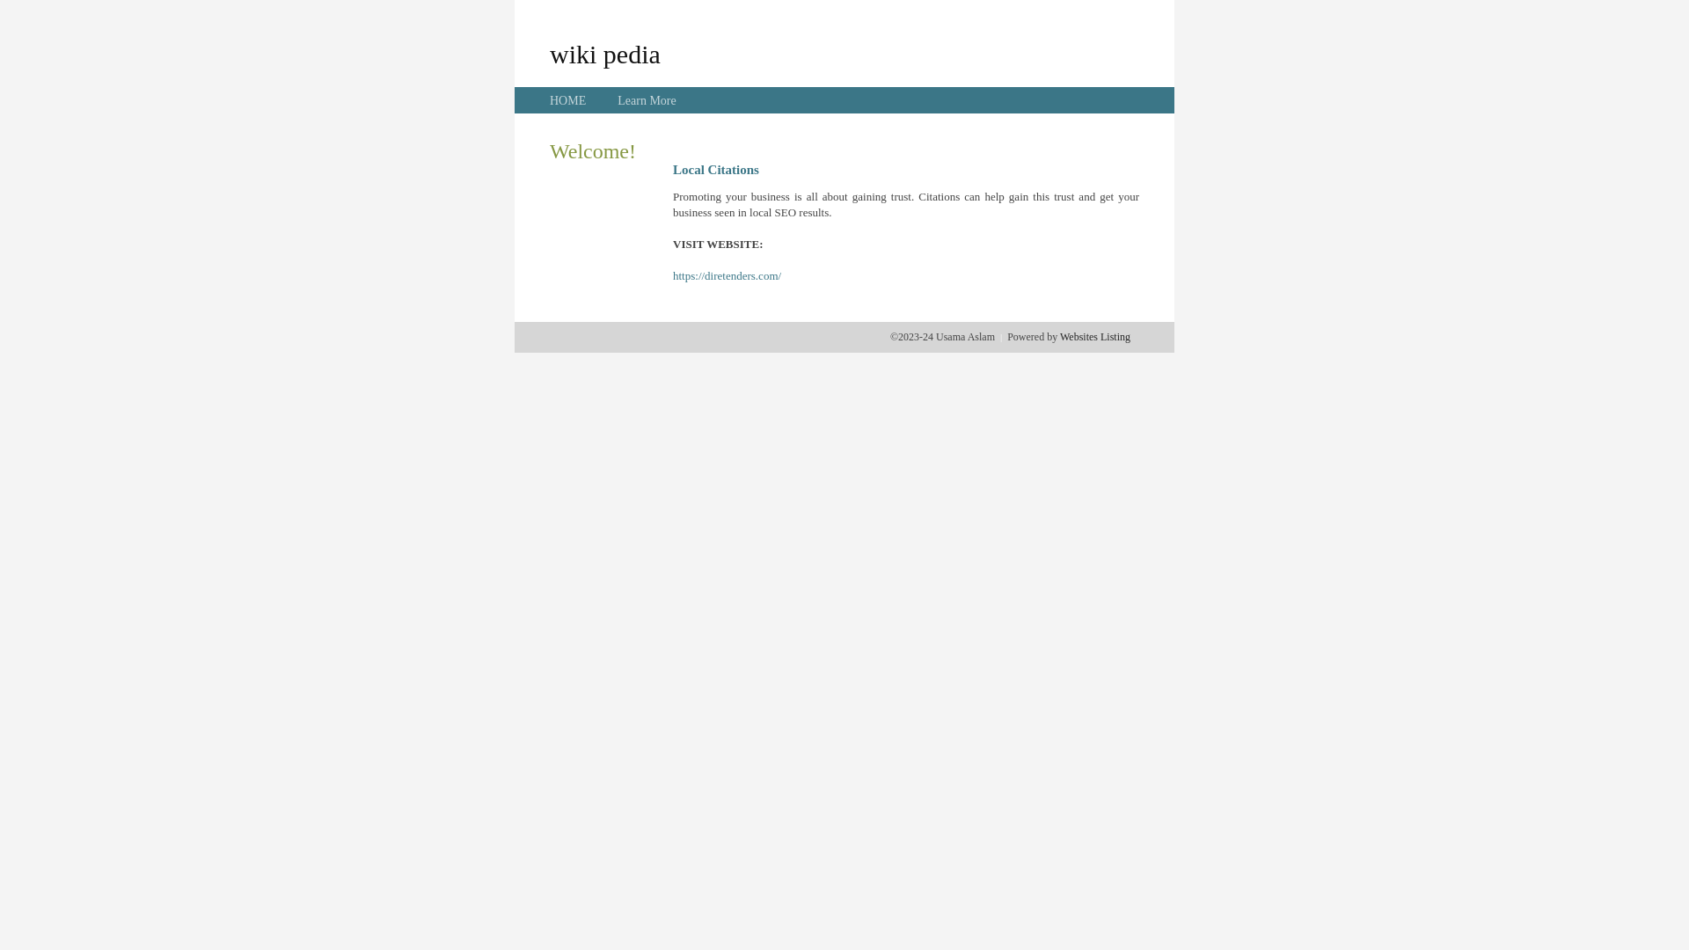 Image resolution: width=1689 pixels, height=950 pixels. Describe the element at coordinates (647, 100) in the screenshot. I see `Learn More` at that location.